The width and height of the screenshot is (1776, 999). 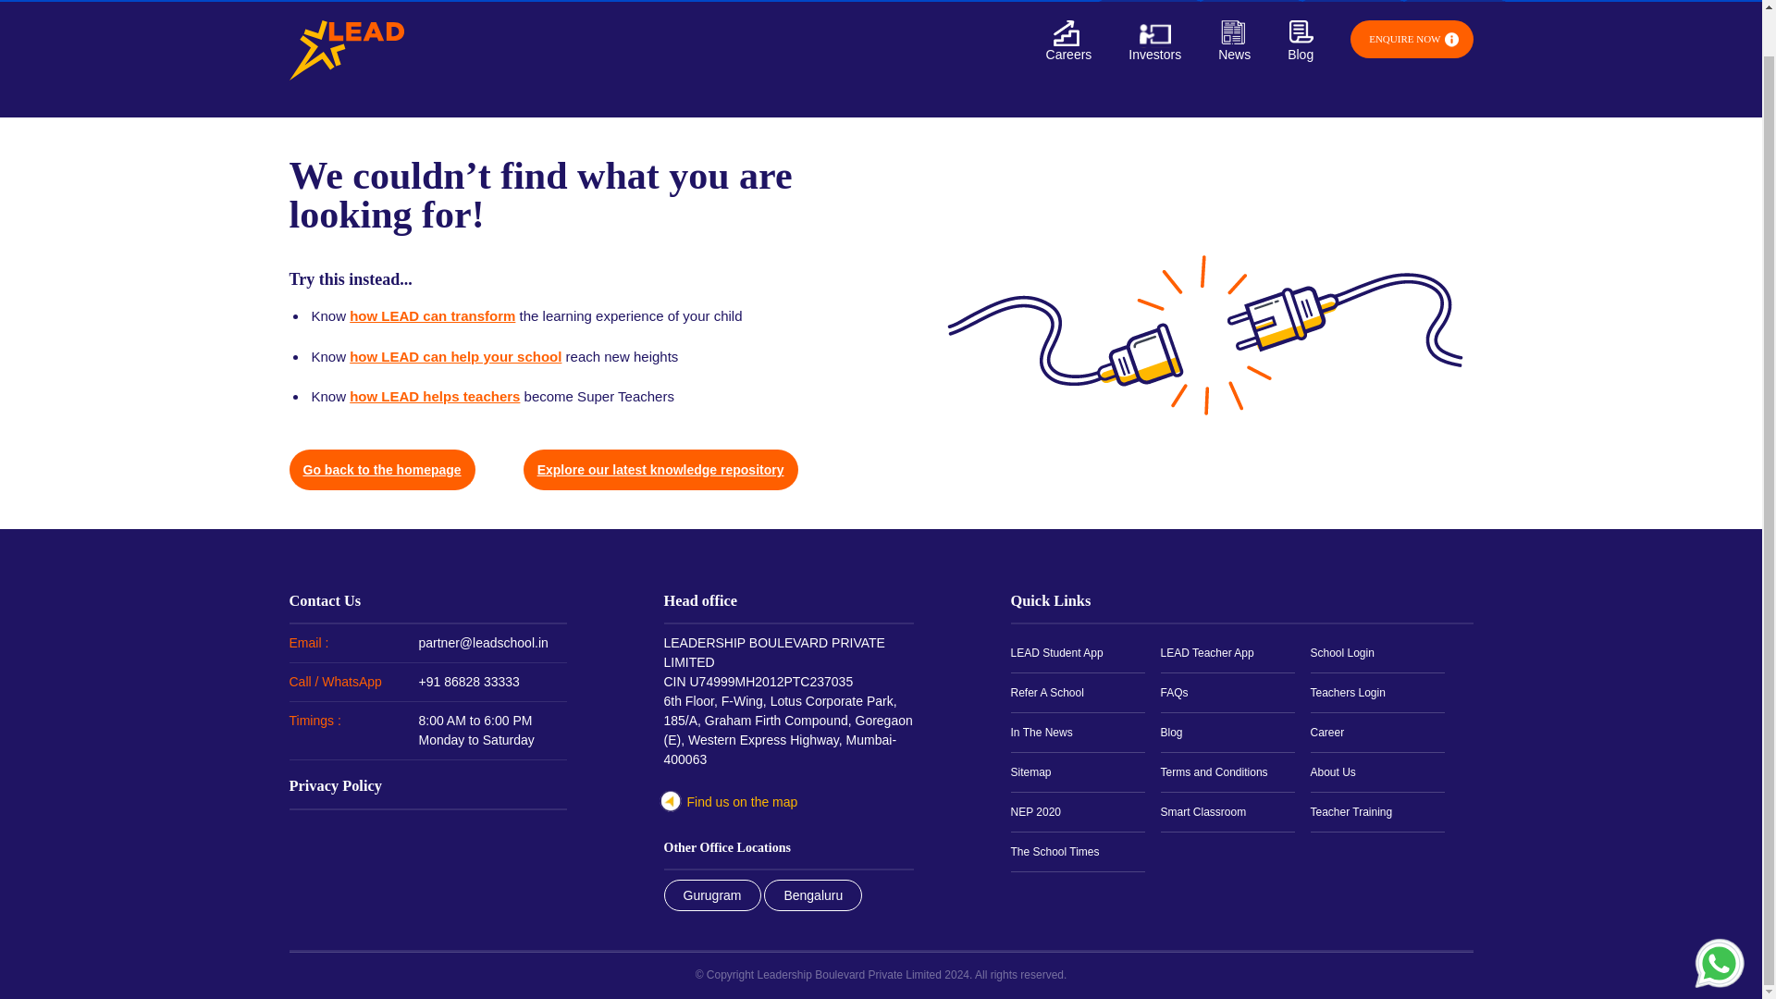 What do you see at coordinates (1411, 39) in the screenshot?
I see `ENQUIRE NOW` at bounding box center [1411, 39].